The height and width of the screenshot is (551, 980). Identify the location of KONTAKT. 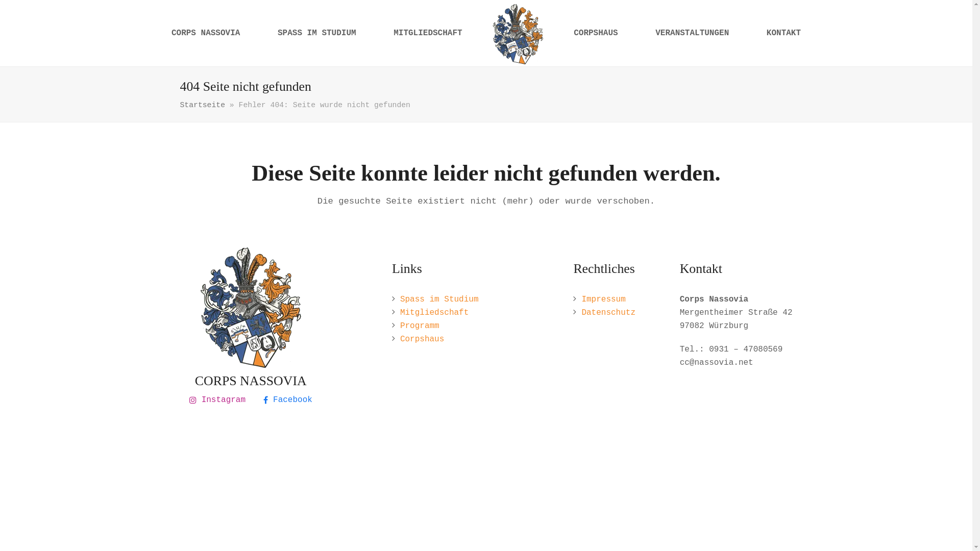
(784, 33).